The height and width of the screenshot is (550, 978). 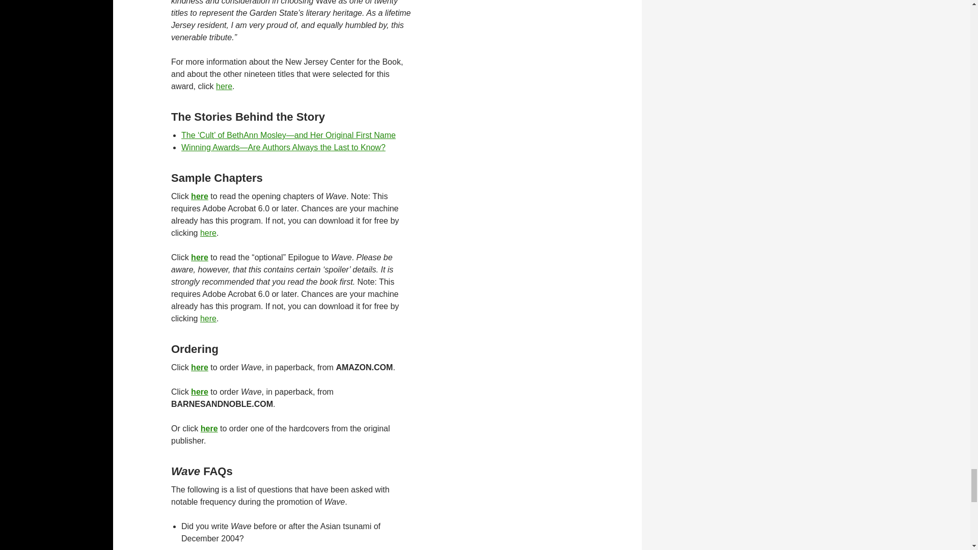 What do you see at coordinates (224, 86) in the screenshot?
I see `here` at bounding box center [224, 86].